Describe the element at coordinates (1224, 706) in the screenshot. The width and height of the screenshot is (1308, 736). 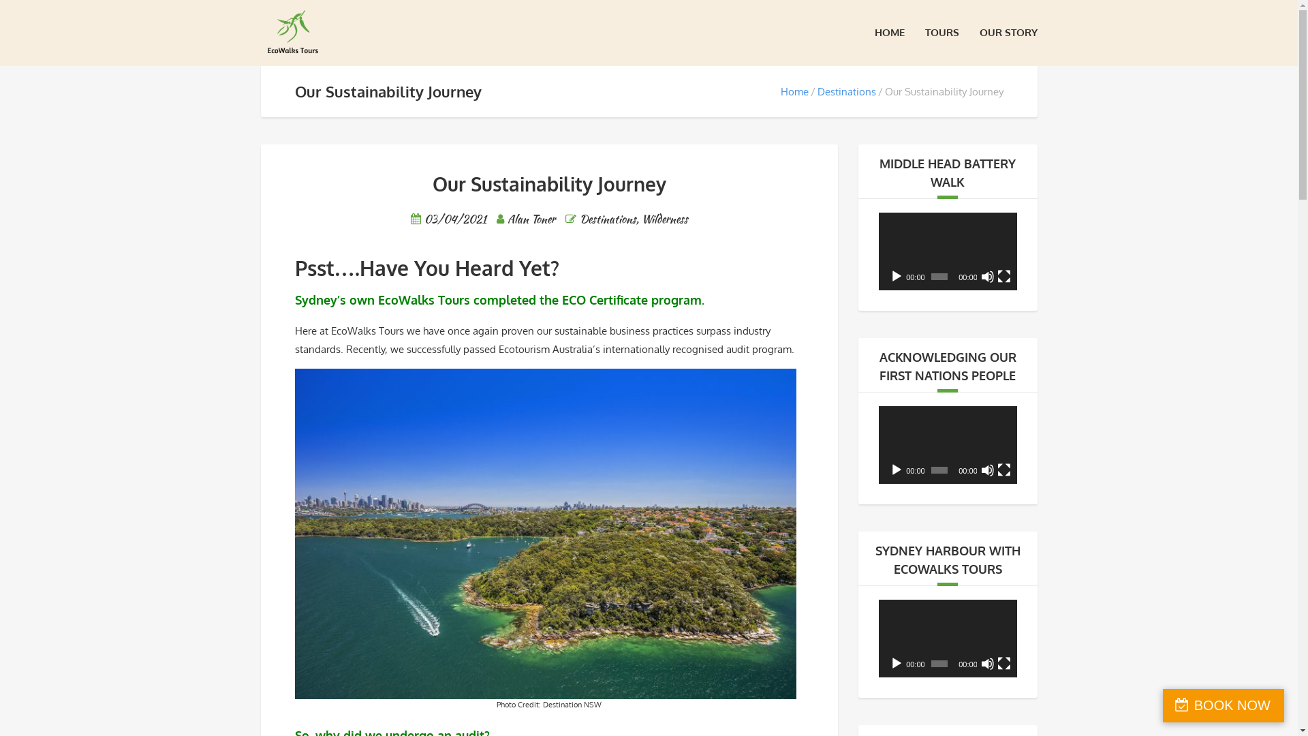
I see `BOOK NOW` at that location.